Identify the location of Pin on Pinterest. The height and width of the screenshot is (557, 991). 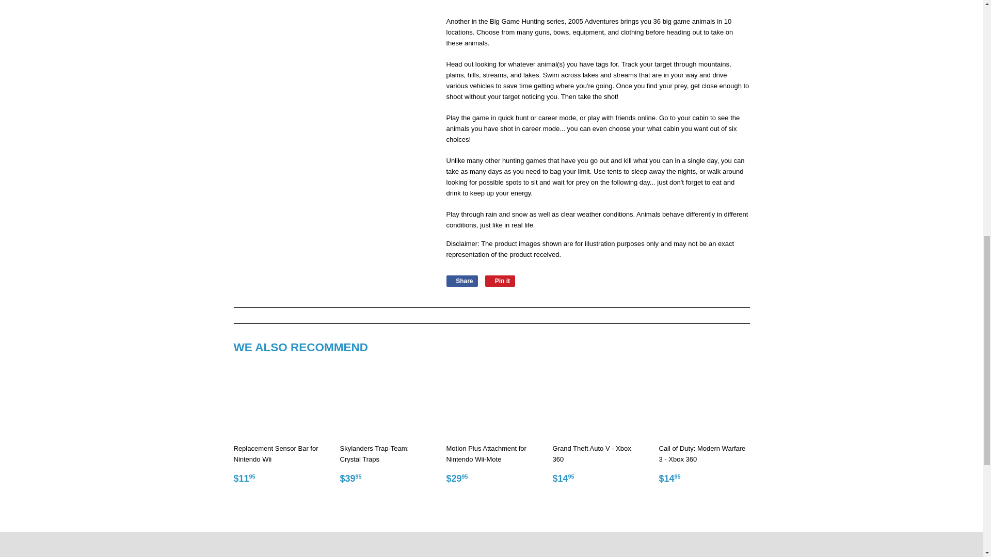
(500, 281).